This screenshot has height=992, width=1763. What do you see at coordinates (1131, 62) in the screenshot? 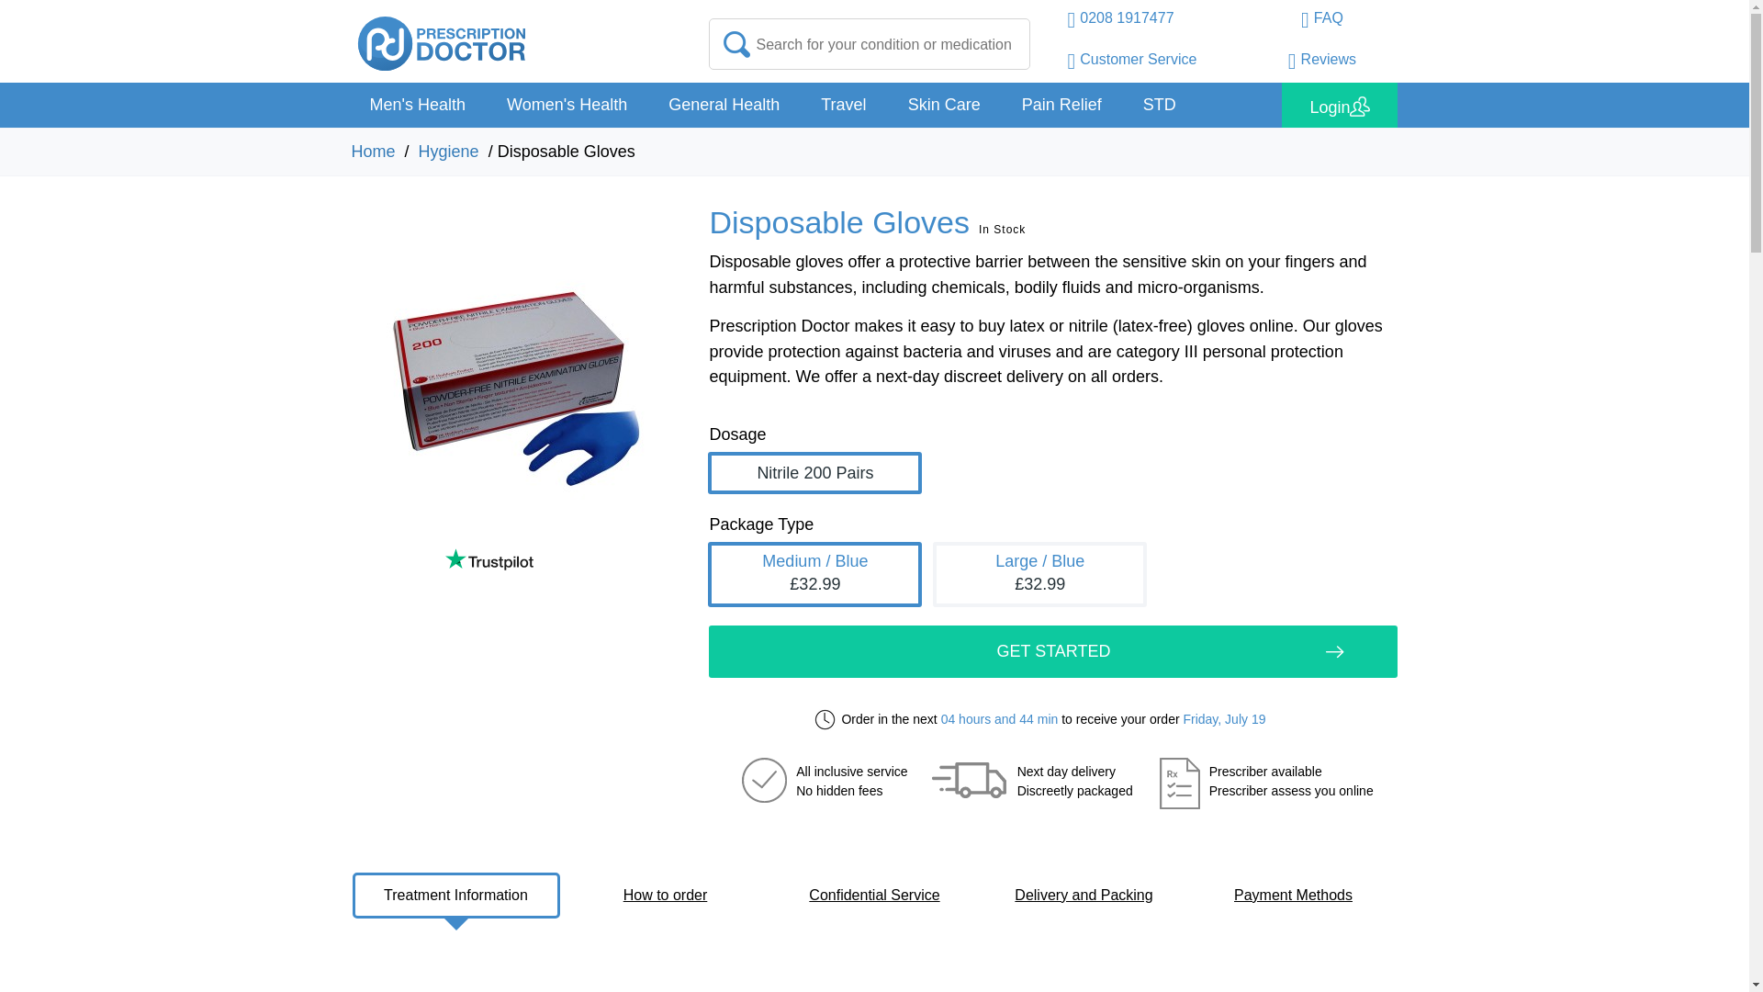
I see `Customer Service` at bounding box center [1131, 62].